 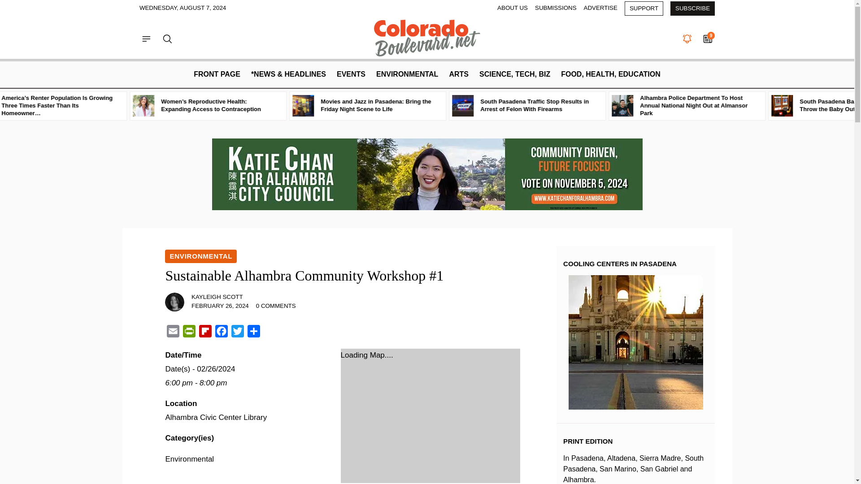 I want to click on SUPPORT, so click(x=644, y=8).